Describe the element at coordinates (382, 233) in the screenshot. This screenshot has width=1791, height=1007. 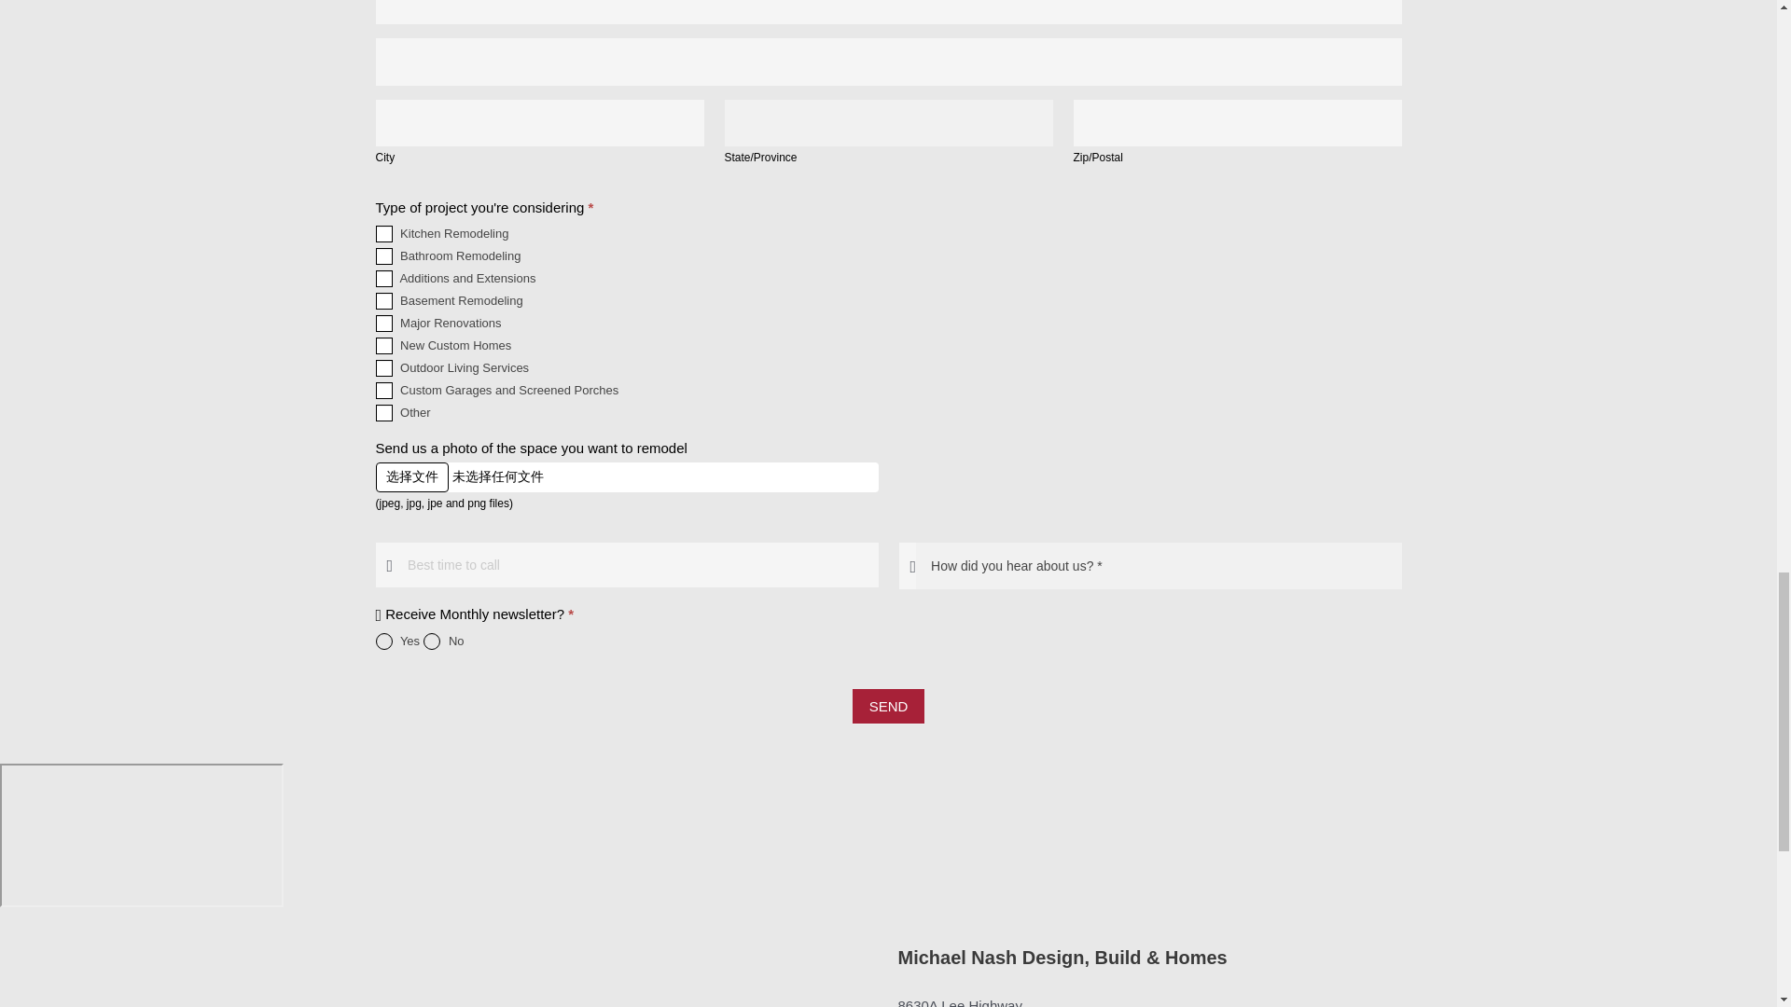
I see `Kitchen Remodeling` at that location.